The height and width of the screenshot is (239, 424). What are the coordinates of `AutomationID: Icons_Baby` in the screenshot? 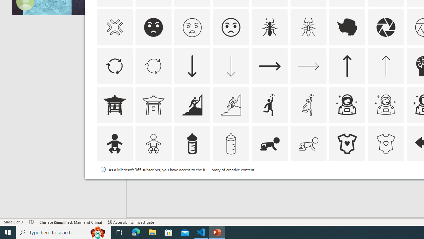 It's located at (114, 143).